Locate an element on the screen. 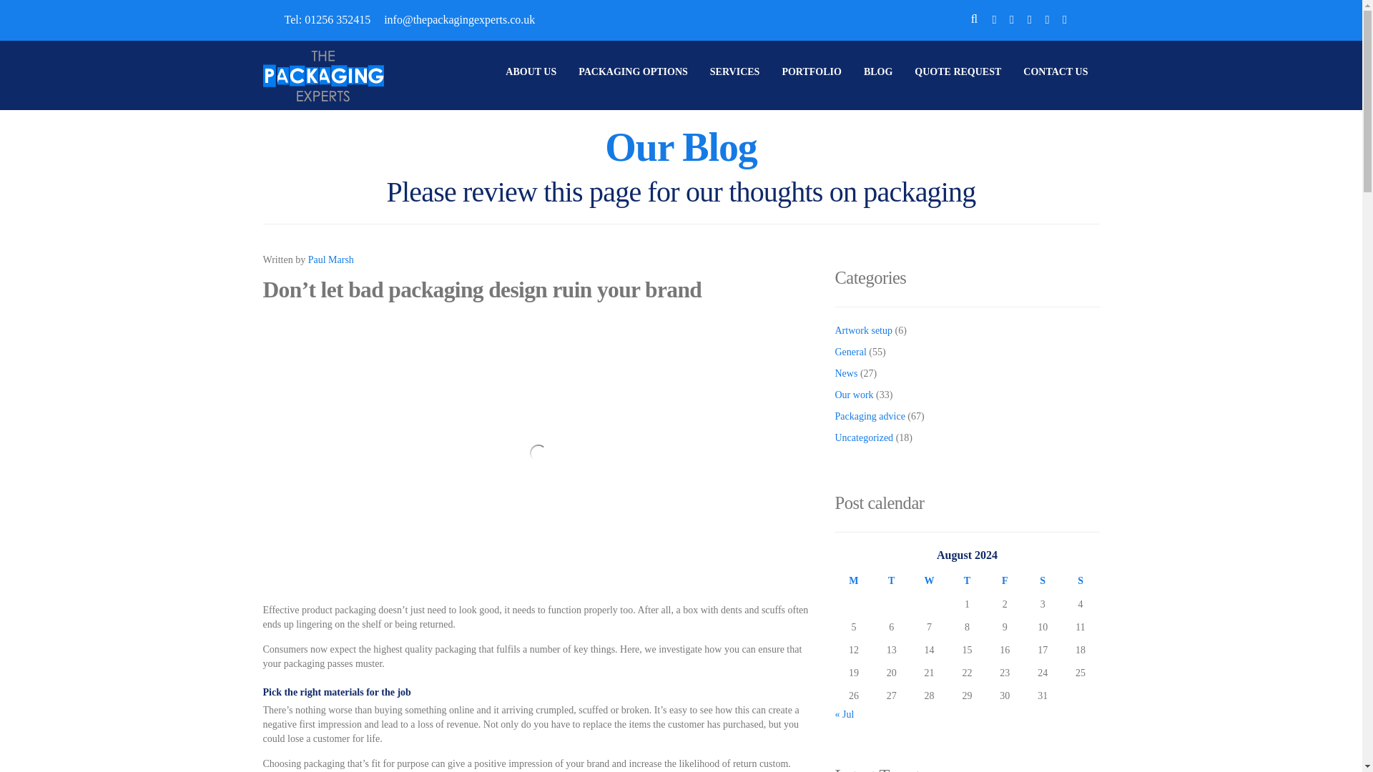  ABOUT US is located at coordinates (531, 71).